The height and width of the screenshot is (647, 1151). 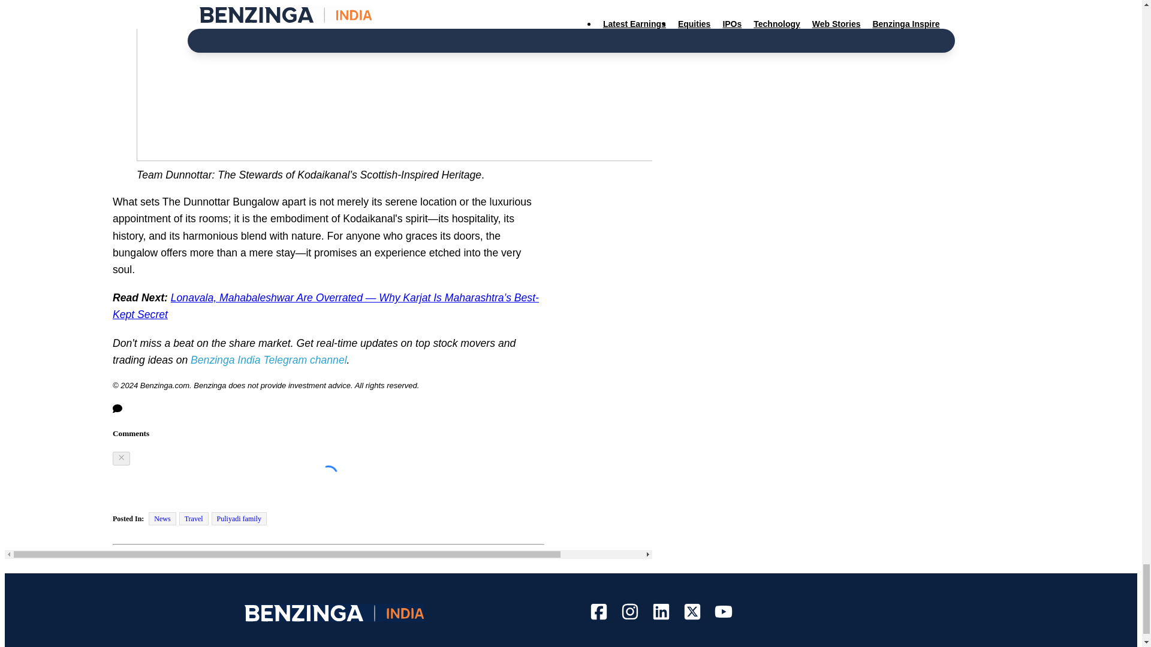 What do you see at coordinates (194, 519) in the screenshot?
I see `Travel` at bounding box center [194, 519].